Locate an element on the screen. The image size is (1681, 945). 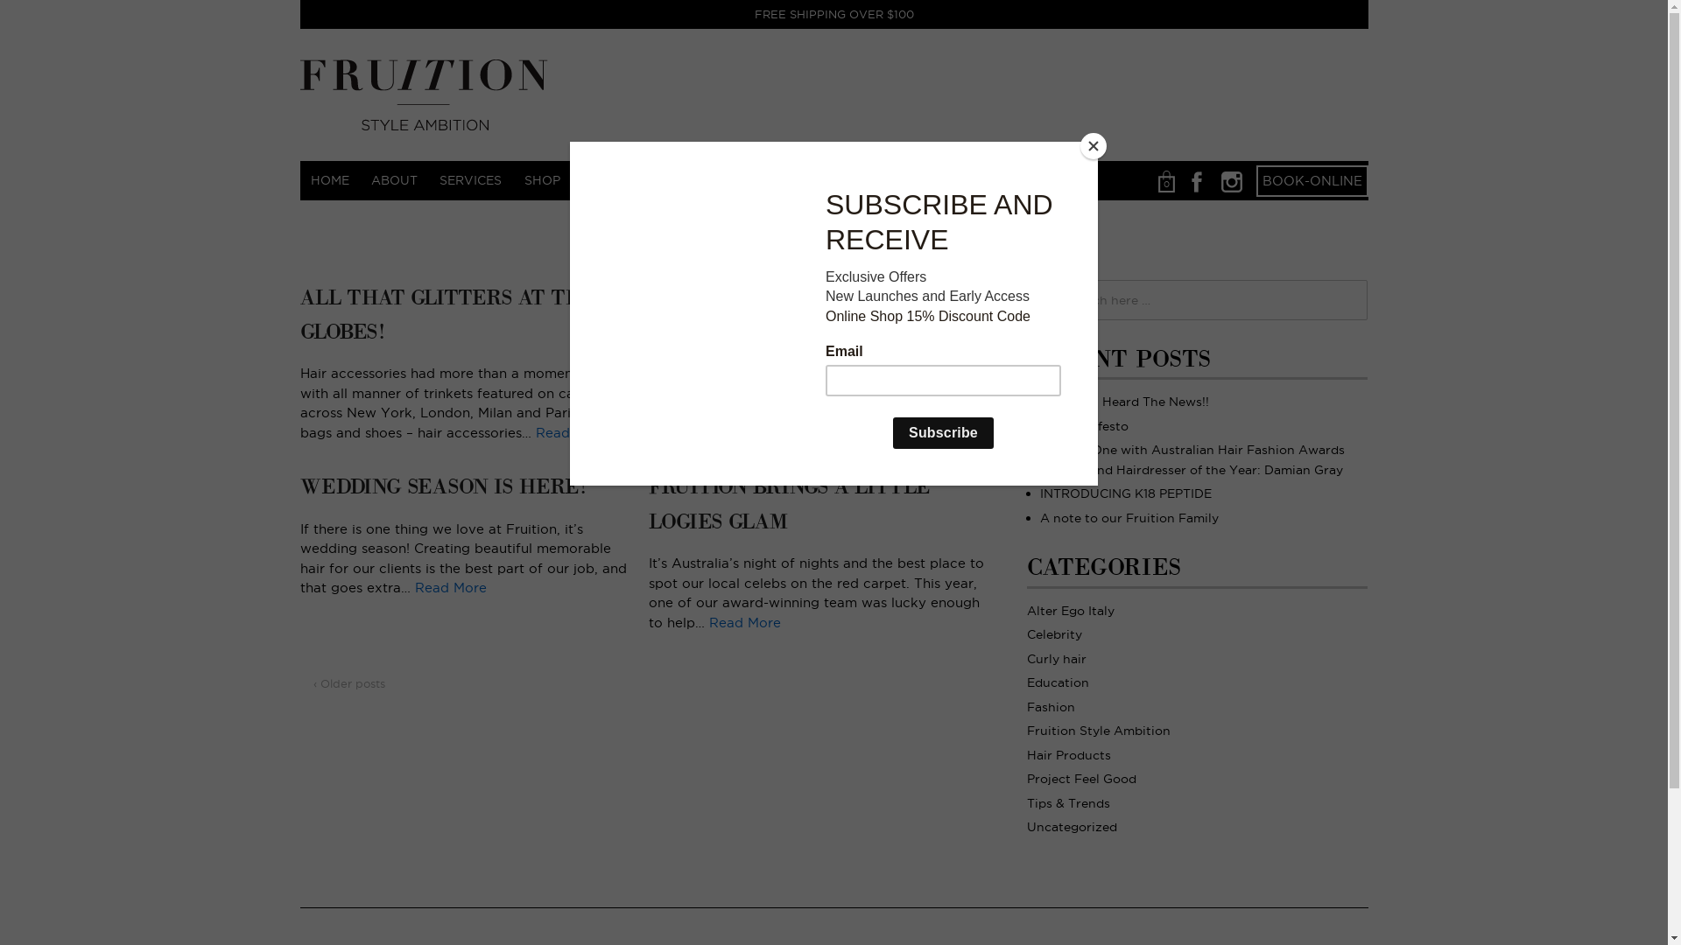
FREE SHIPPING OVER $100 is located at coordinates (833, 14).